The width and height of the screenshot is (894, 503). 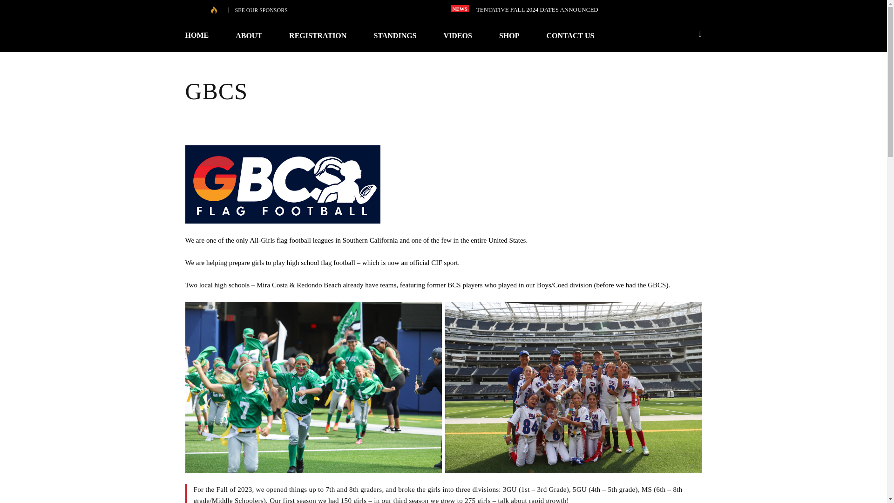 I want to click on ABOUT, so click(x=249, y=35).